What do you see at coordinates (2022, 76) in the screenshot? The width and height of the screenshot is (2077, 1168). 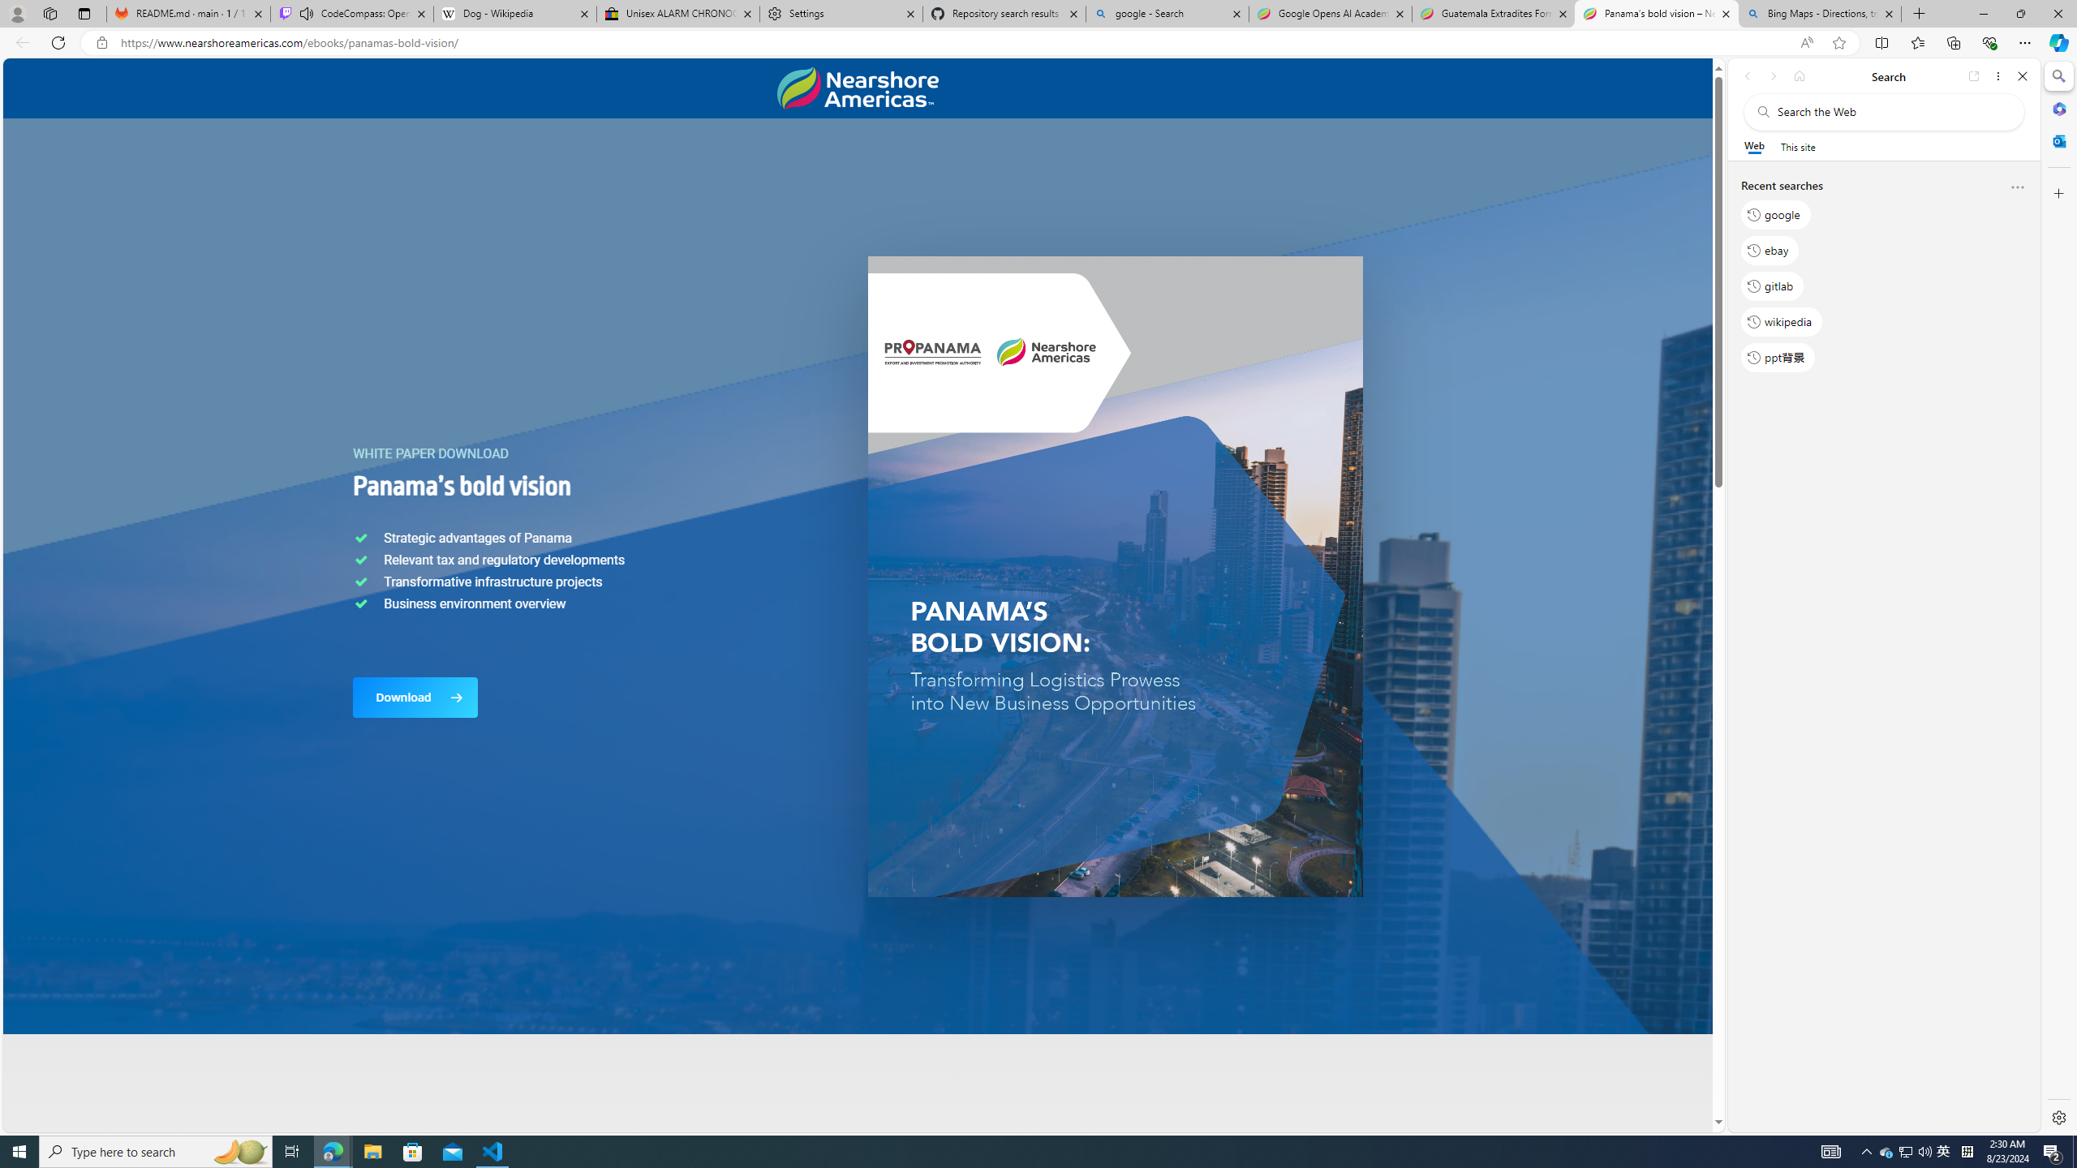 I see `Close` at bounding box center [2022, 76].